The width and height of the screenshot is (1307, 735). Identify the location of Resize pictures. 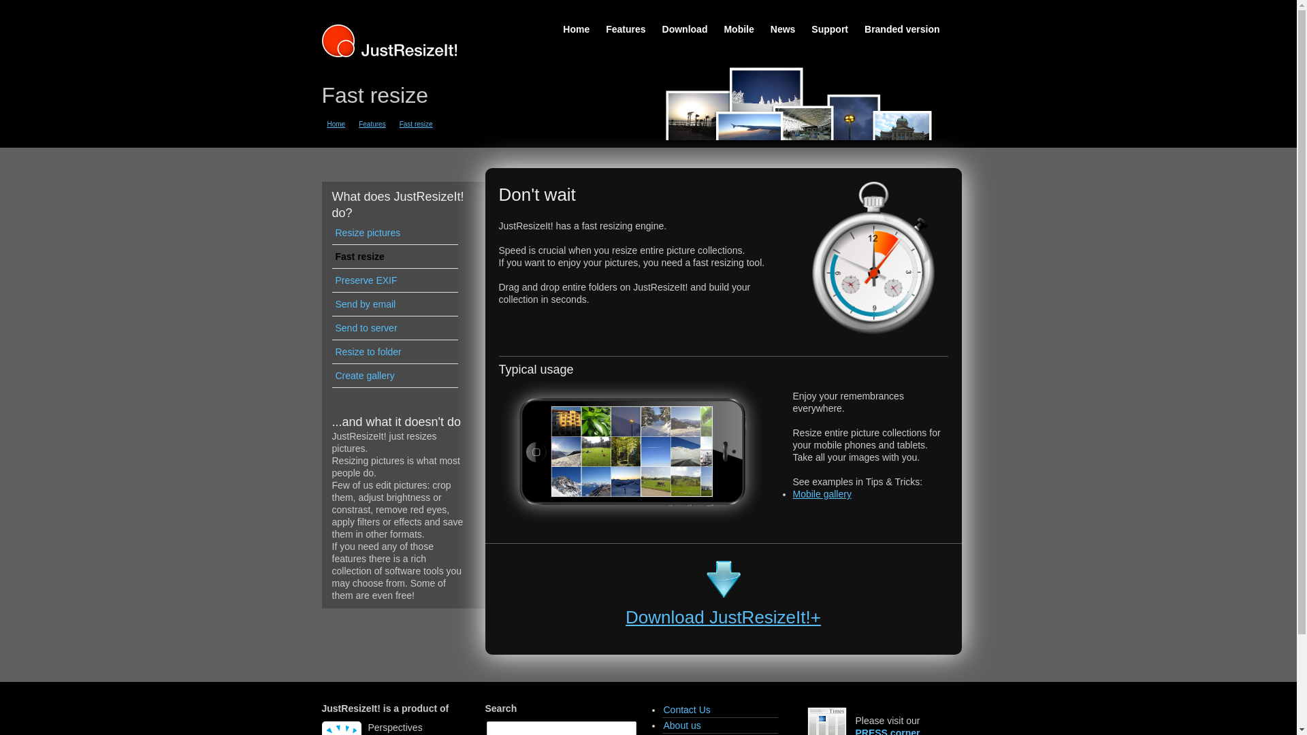
(395, 233).